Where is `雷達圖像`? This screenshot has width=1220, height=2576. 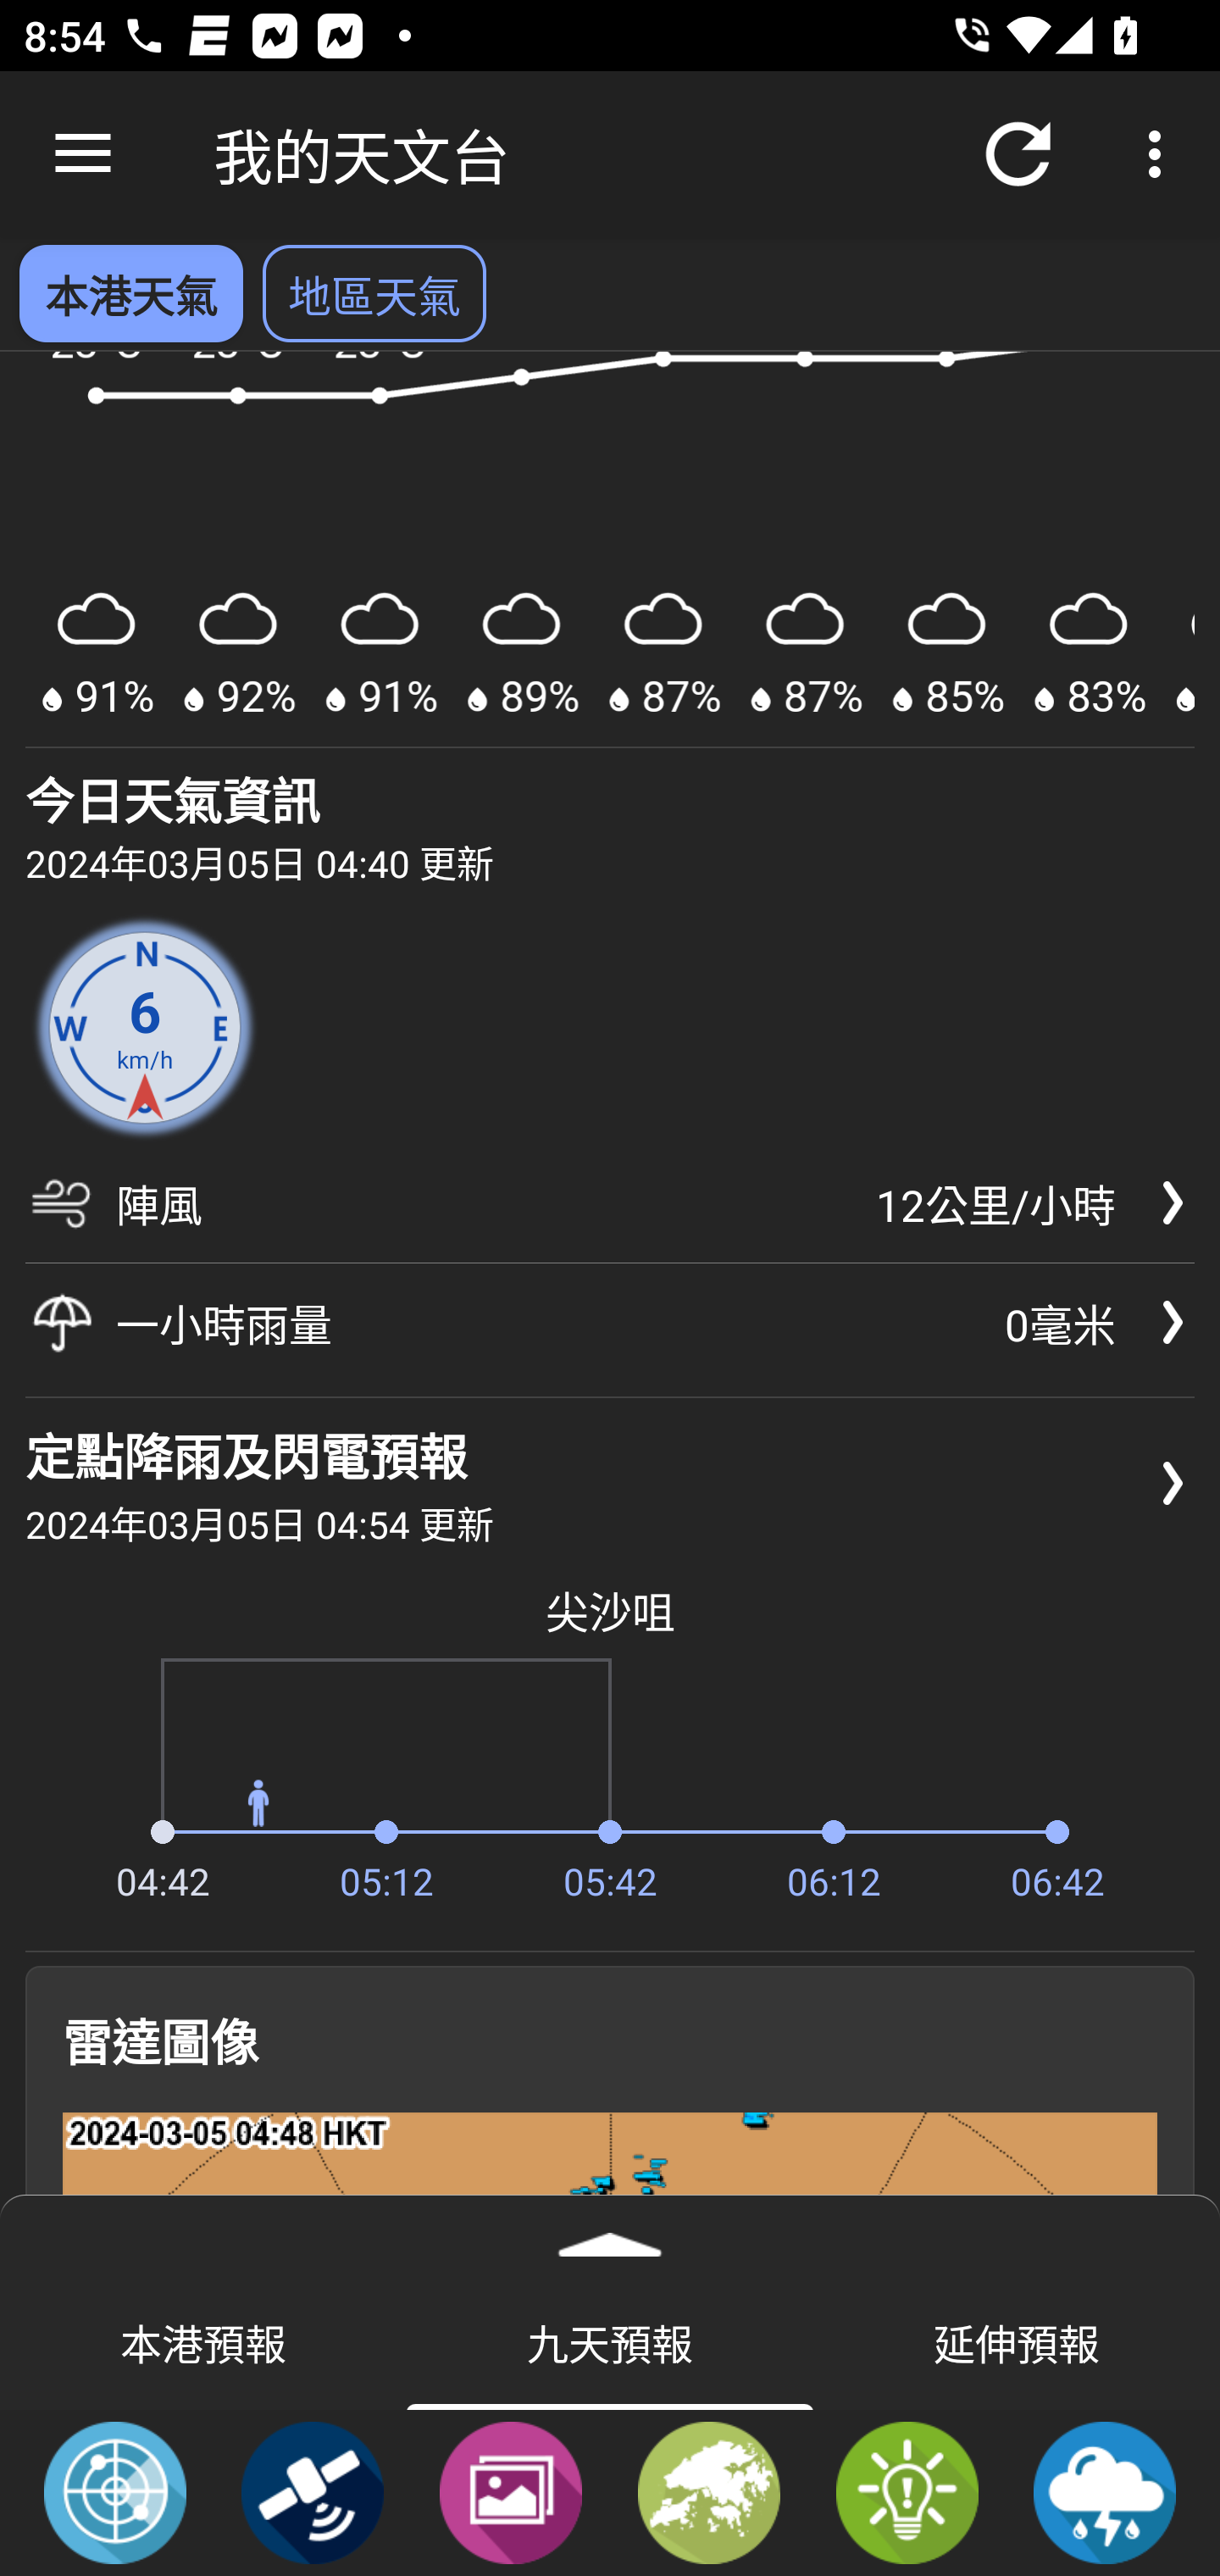 雷達圖像 is located at coordinates (115, 2491).